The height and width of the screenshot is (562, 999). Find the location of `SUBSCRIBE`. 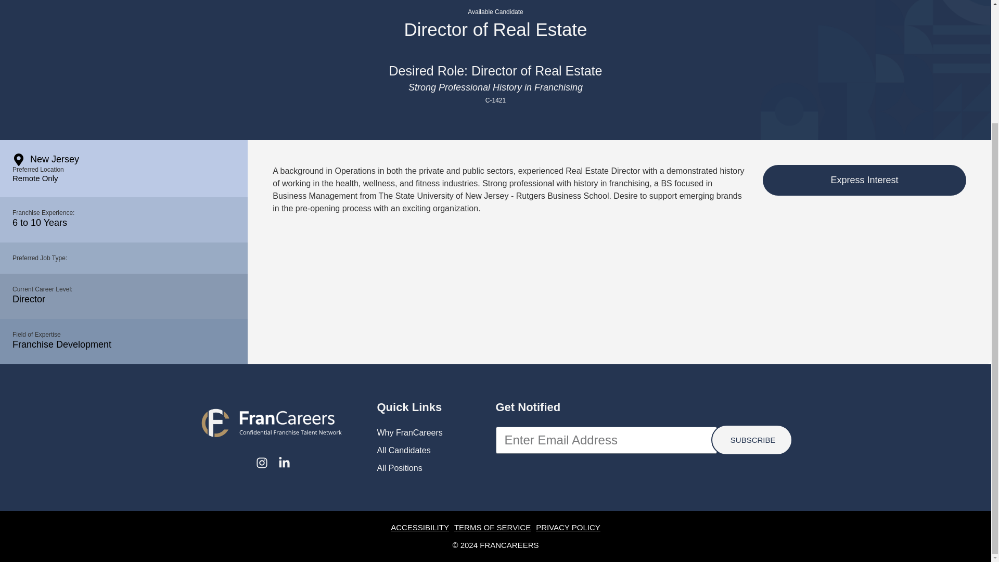

SUBSCRIBE is located at coordinates (751, 440).